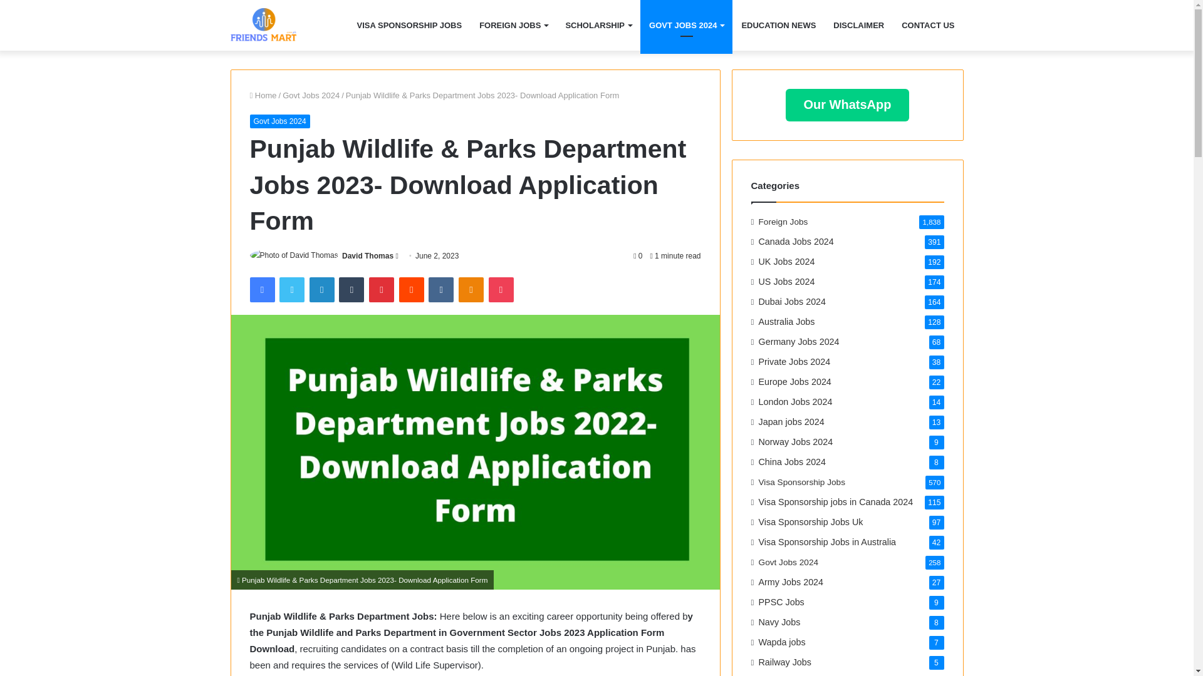 This screenshot has height=676, width=1203. What do you see at coordinates (261, 289) in the screenshot?
I see `Facebook` at bounding box center [261, 289].